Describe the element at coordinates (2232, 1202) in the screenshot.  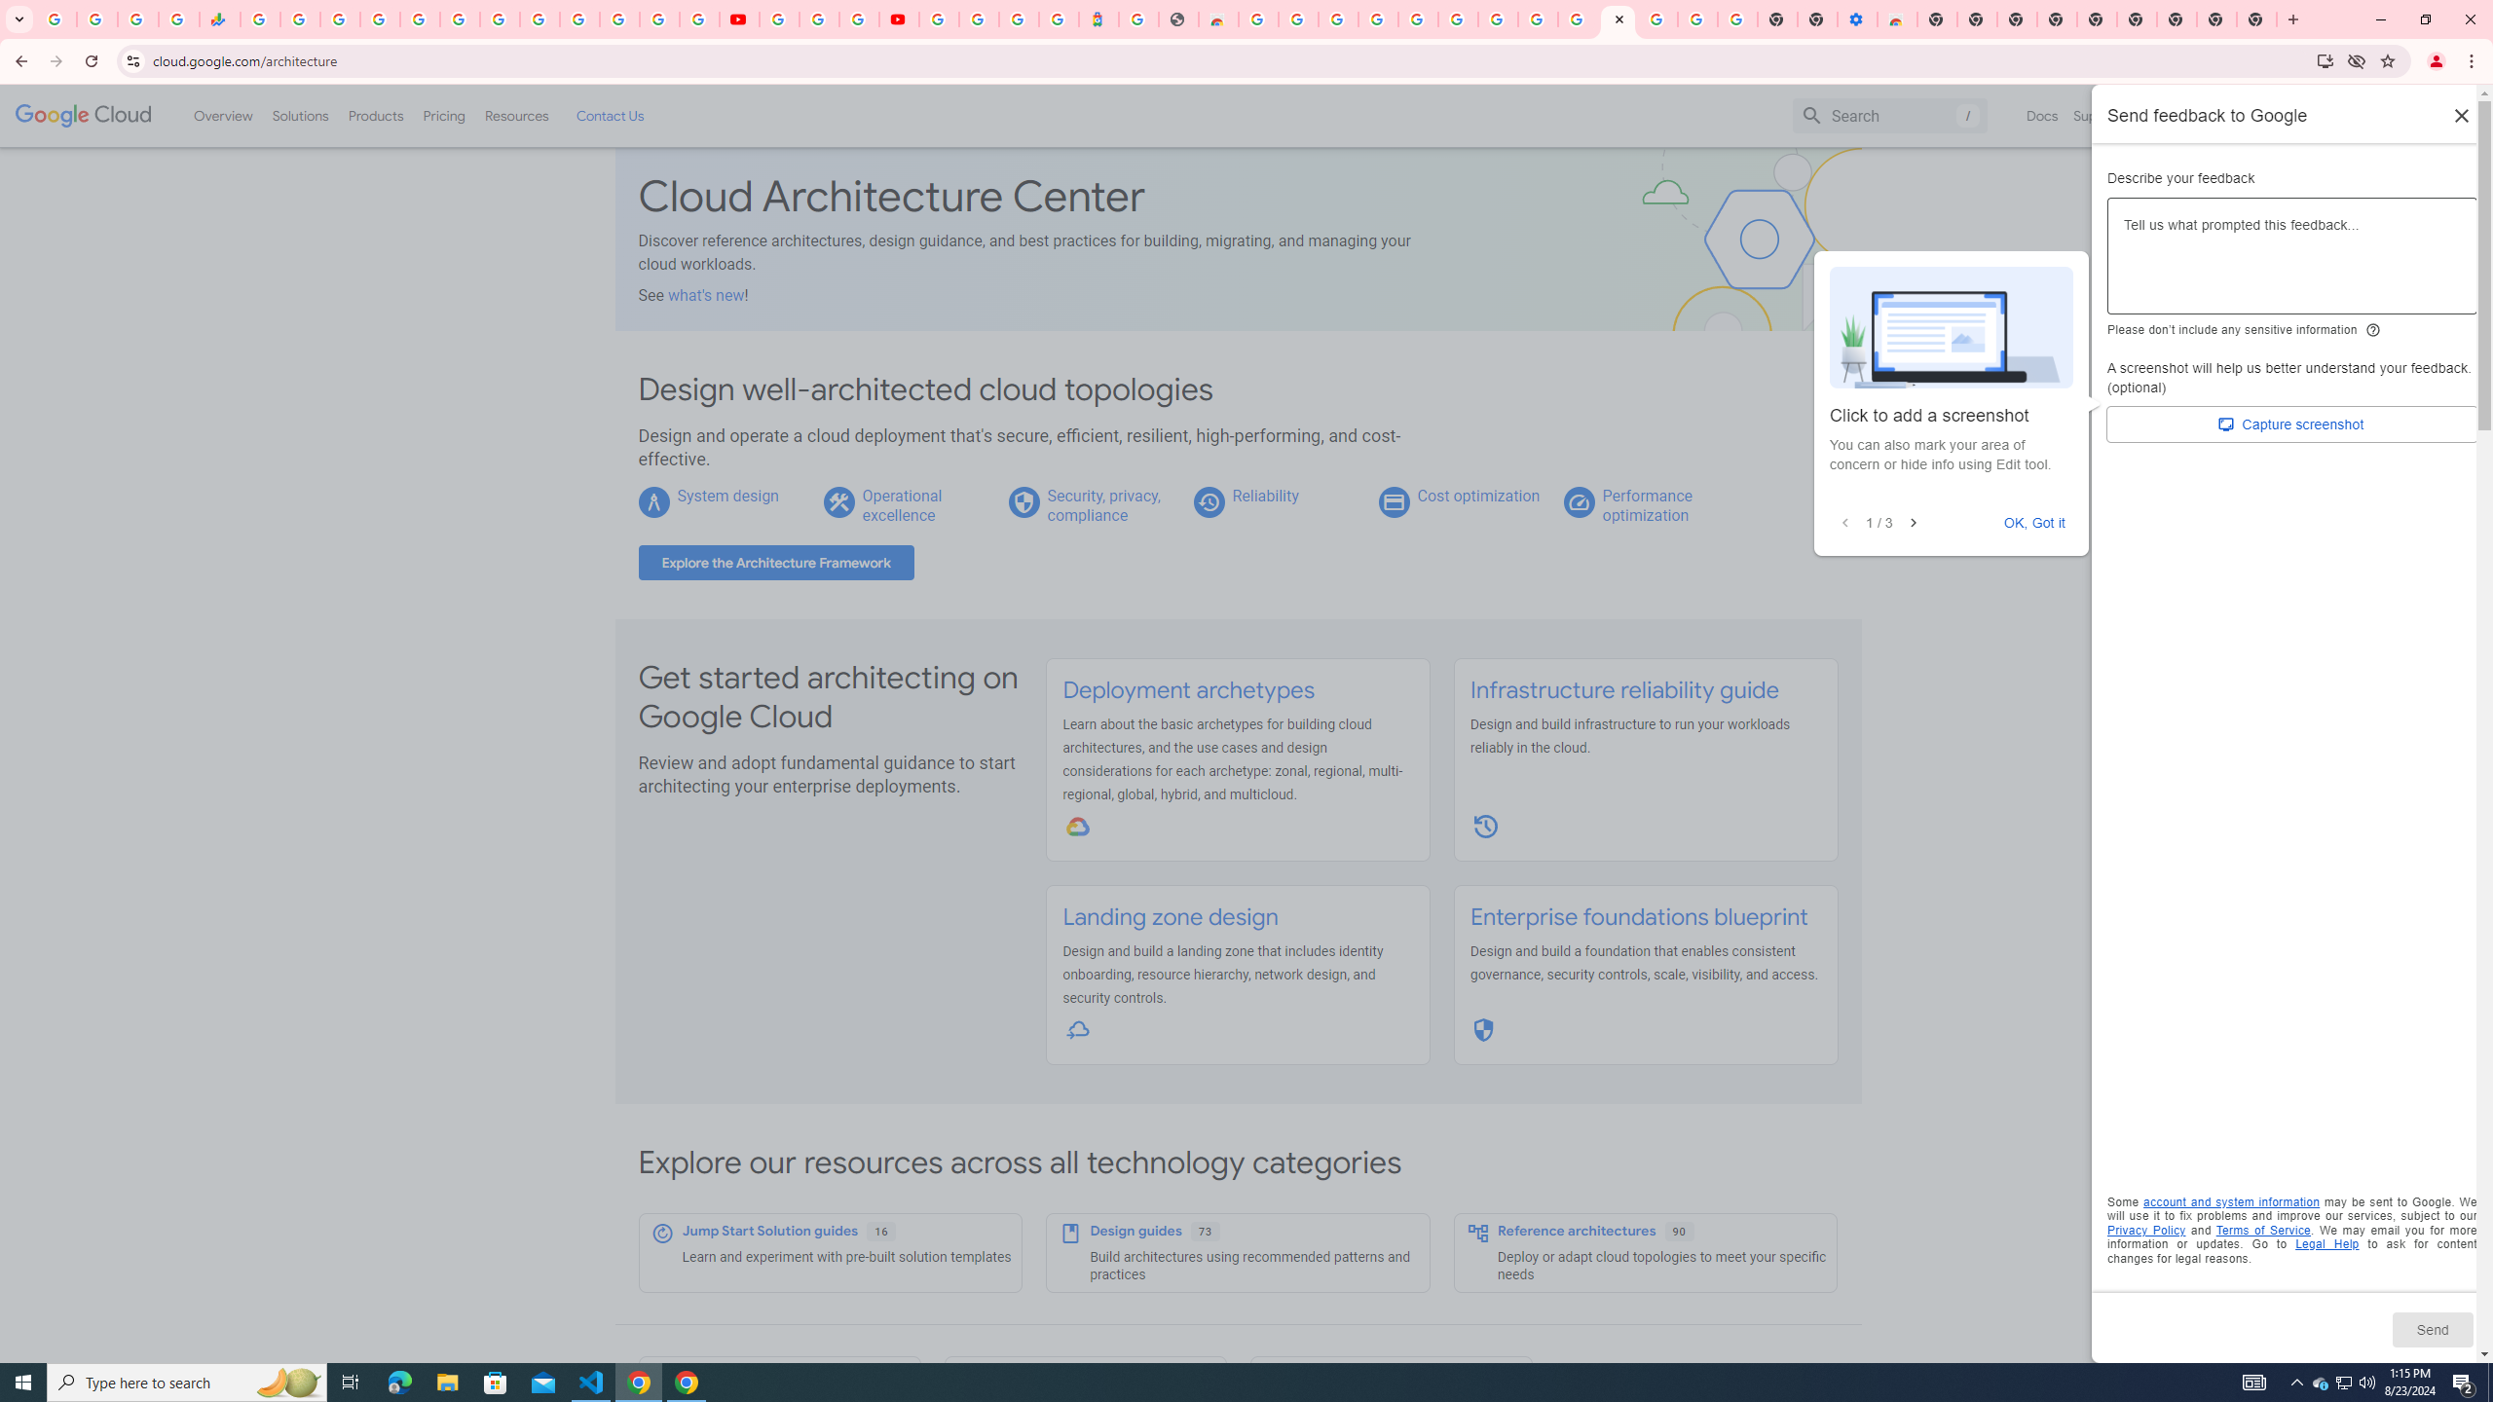
I see `account and system information` at that location.